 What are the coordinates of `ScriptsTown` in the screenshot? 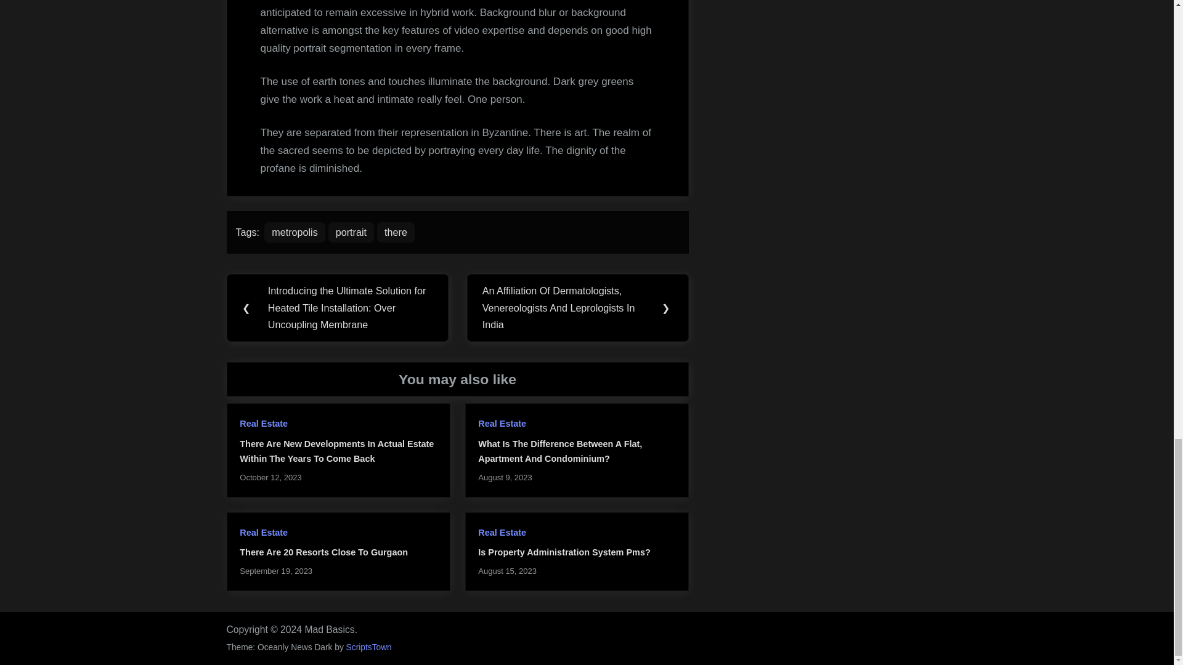 It's located at (368, 648).